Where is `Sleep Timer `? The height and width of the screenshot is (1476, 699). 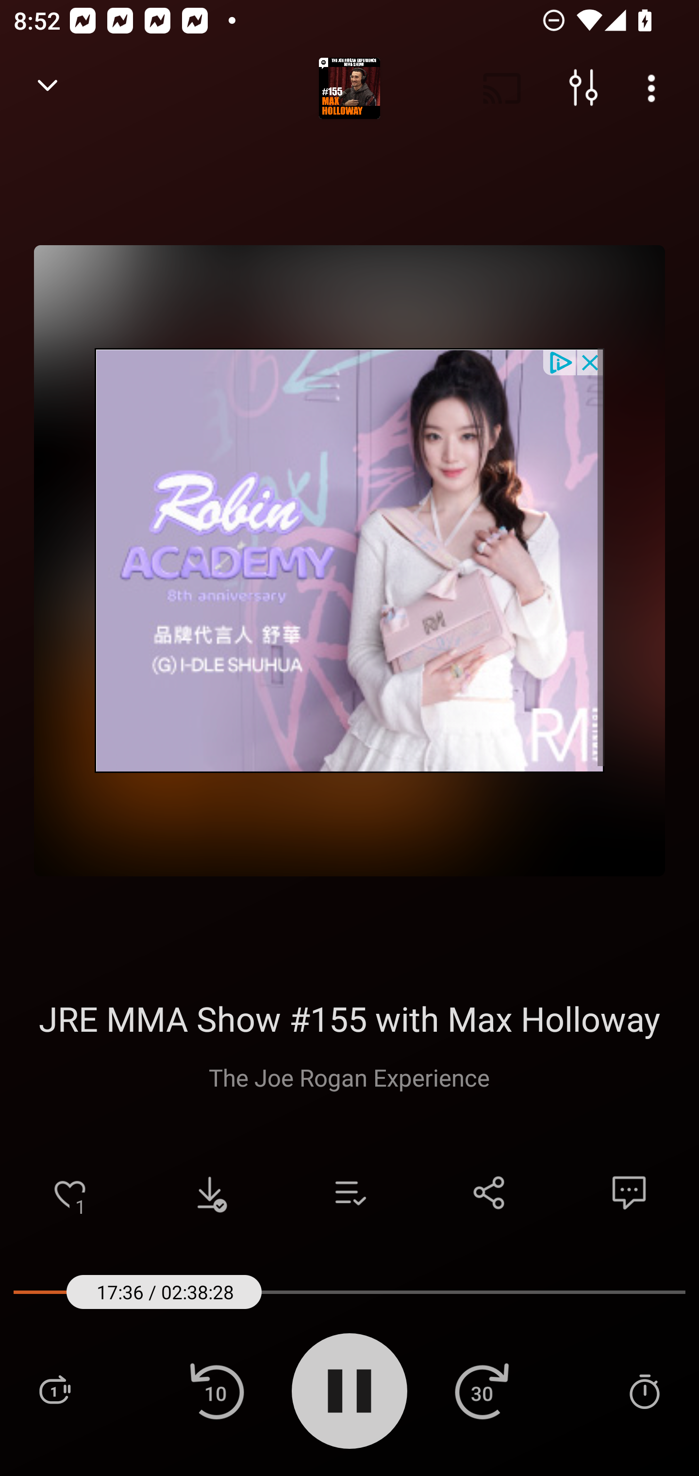
Sleep Timer  is located at coordinates (644, 1391).